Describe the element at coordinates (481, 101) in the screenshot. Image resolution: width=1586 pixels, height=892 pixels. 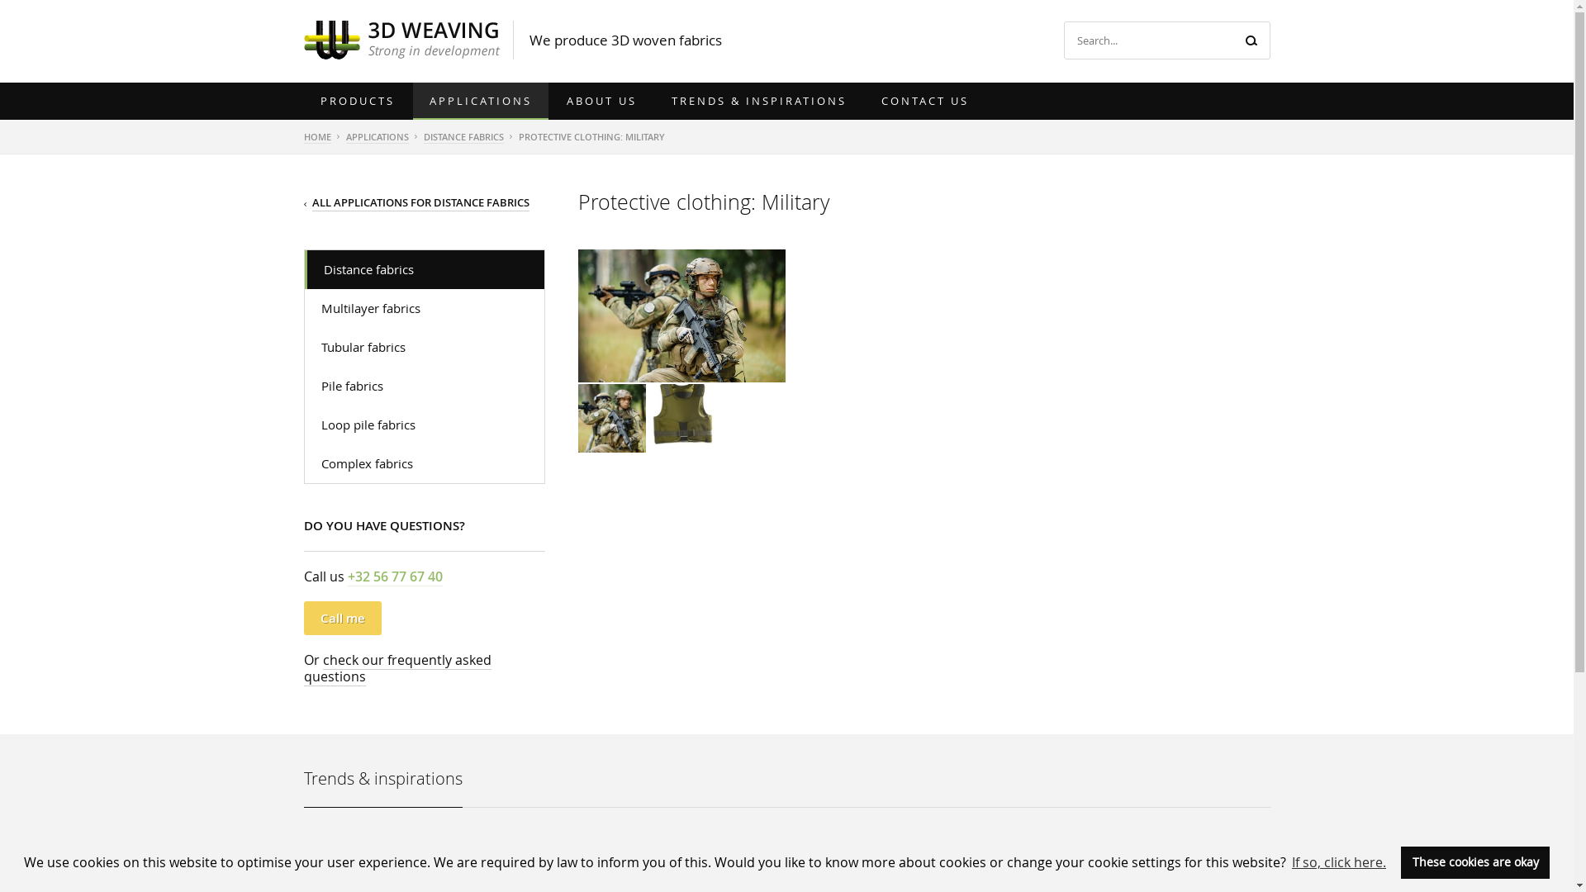
I see `APPLICATIONS` at that location.